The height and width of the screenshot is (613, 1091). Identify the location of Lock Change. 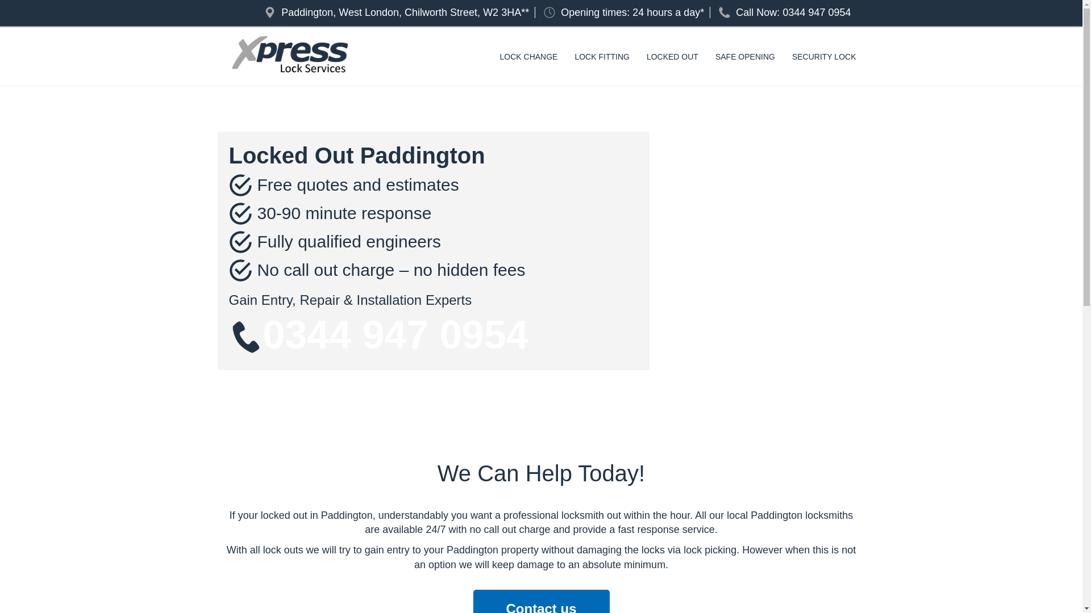
(528, 57).